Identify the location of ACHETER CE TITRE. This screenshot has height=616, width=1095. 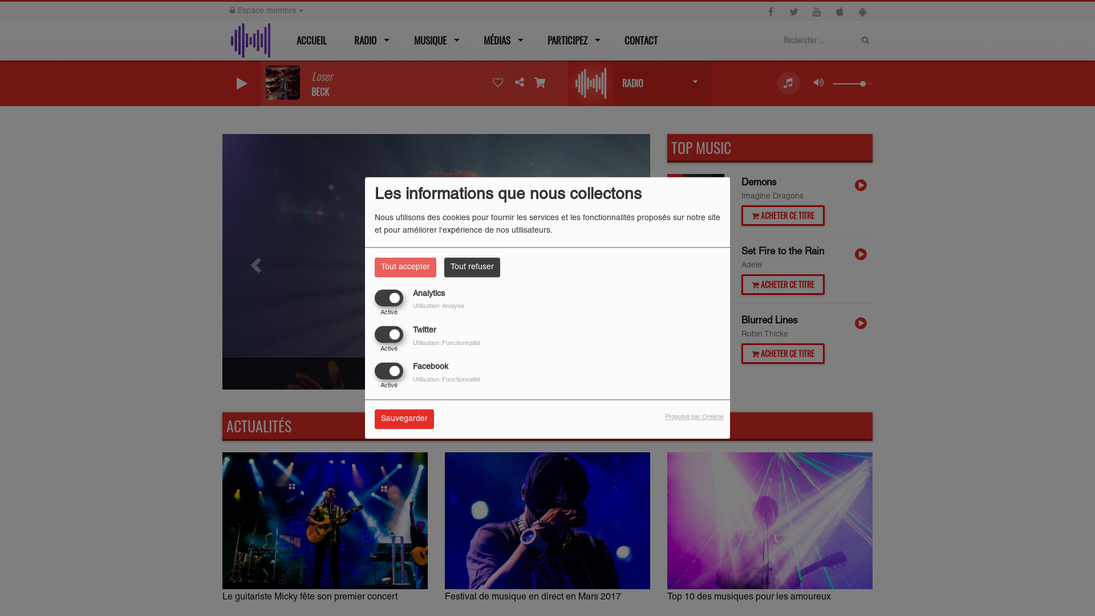
(783, 285).